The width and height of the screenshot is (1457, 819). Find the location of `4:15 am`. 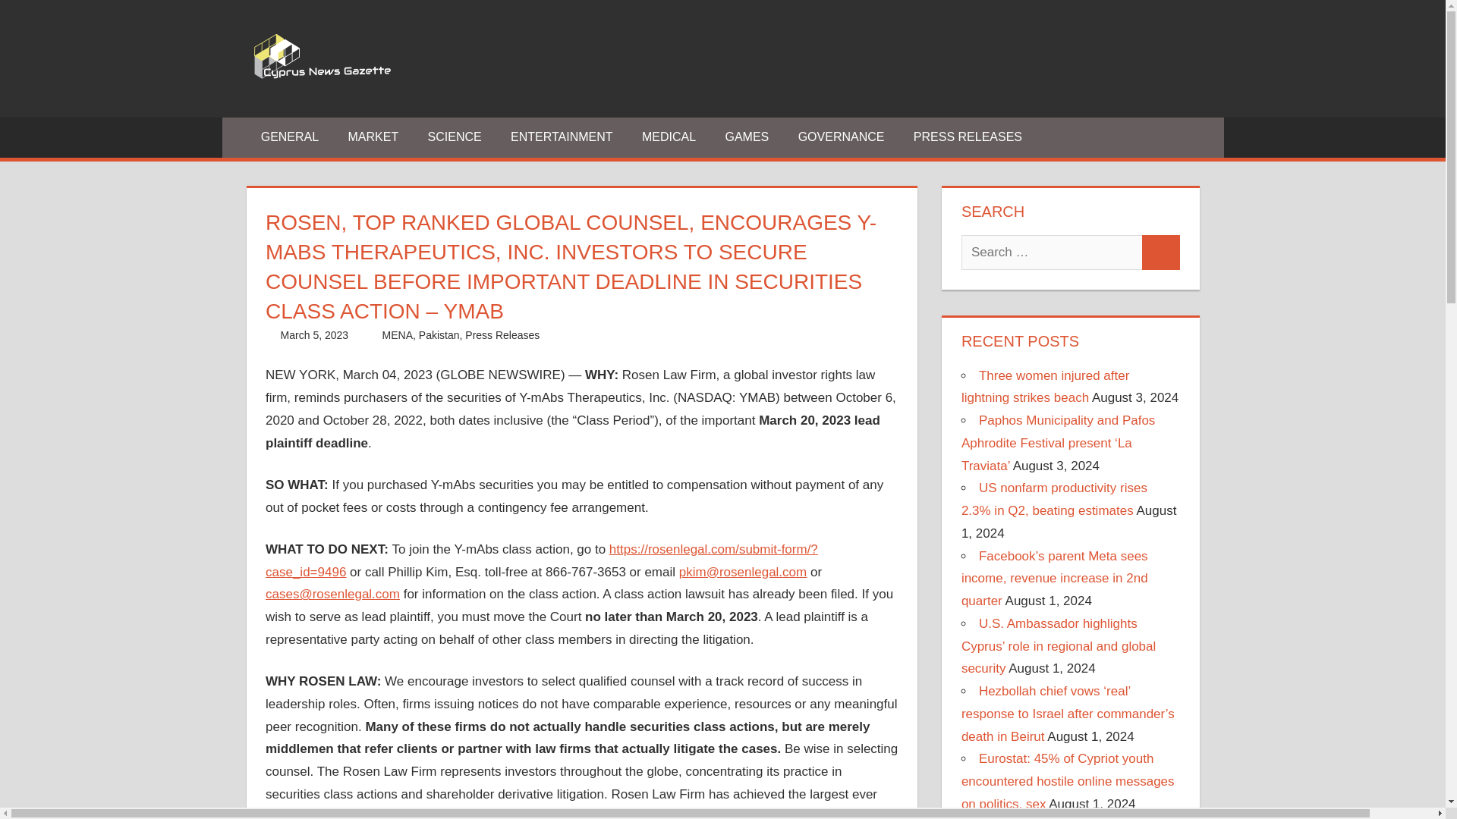

4:15 am is located at coordinates (315, 335).